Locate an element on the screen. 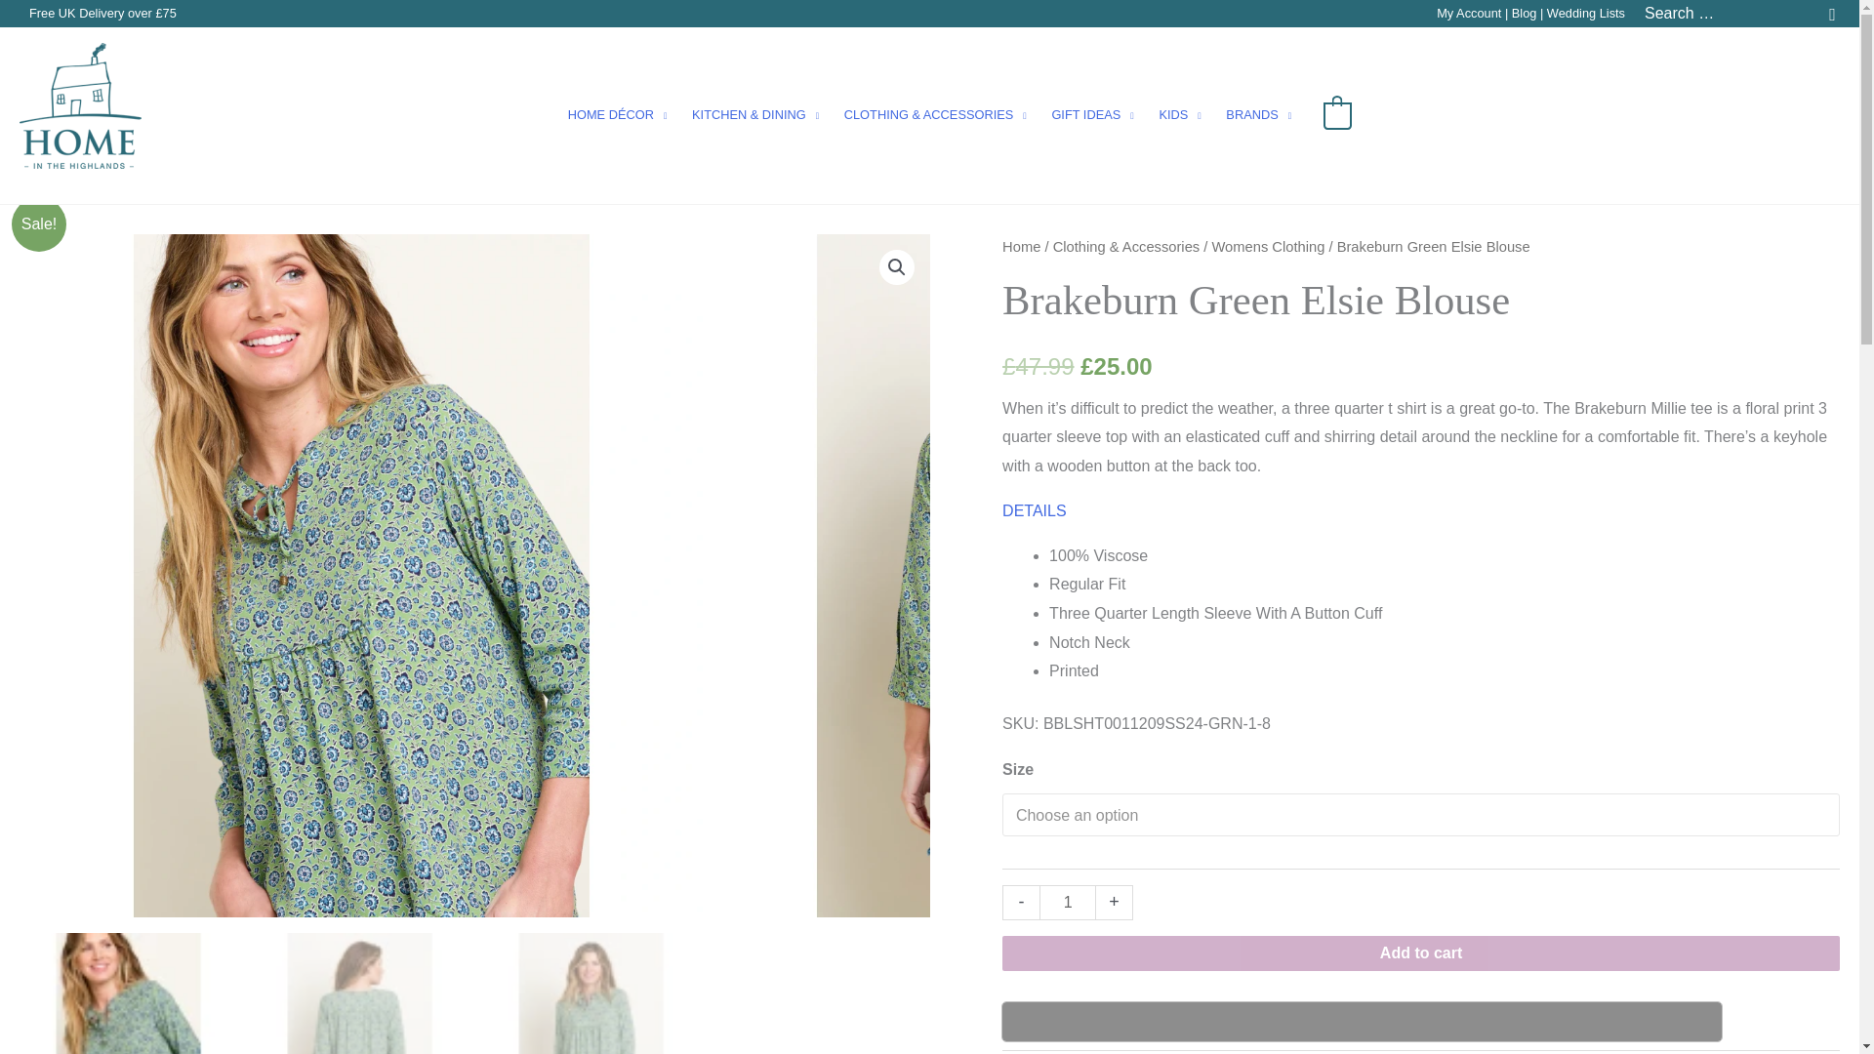  Blog is located at coordinates (1525, 13).